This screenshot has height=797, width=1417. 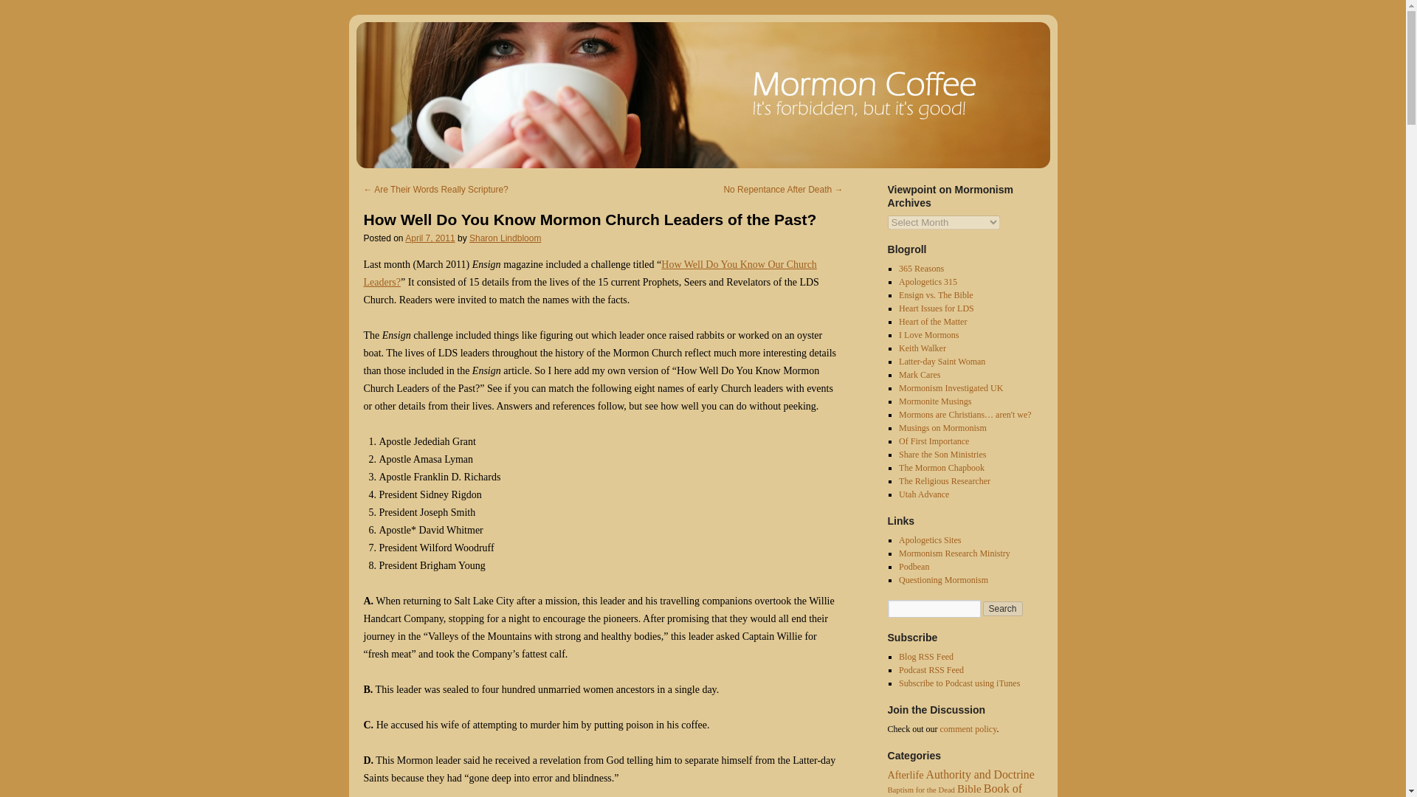 I want to click on View all posts by Sharon Lindbloom, so click(x=505, y=238).